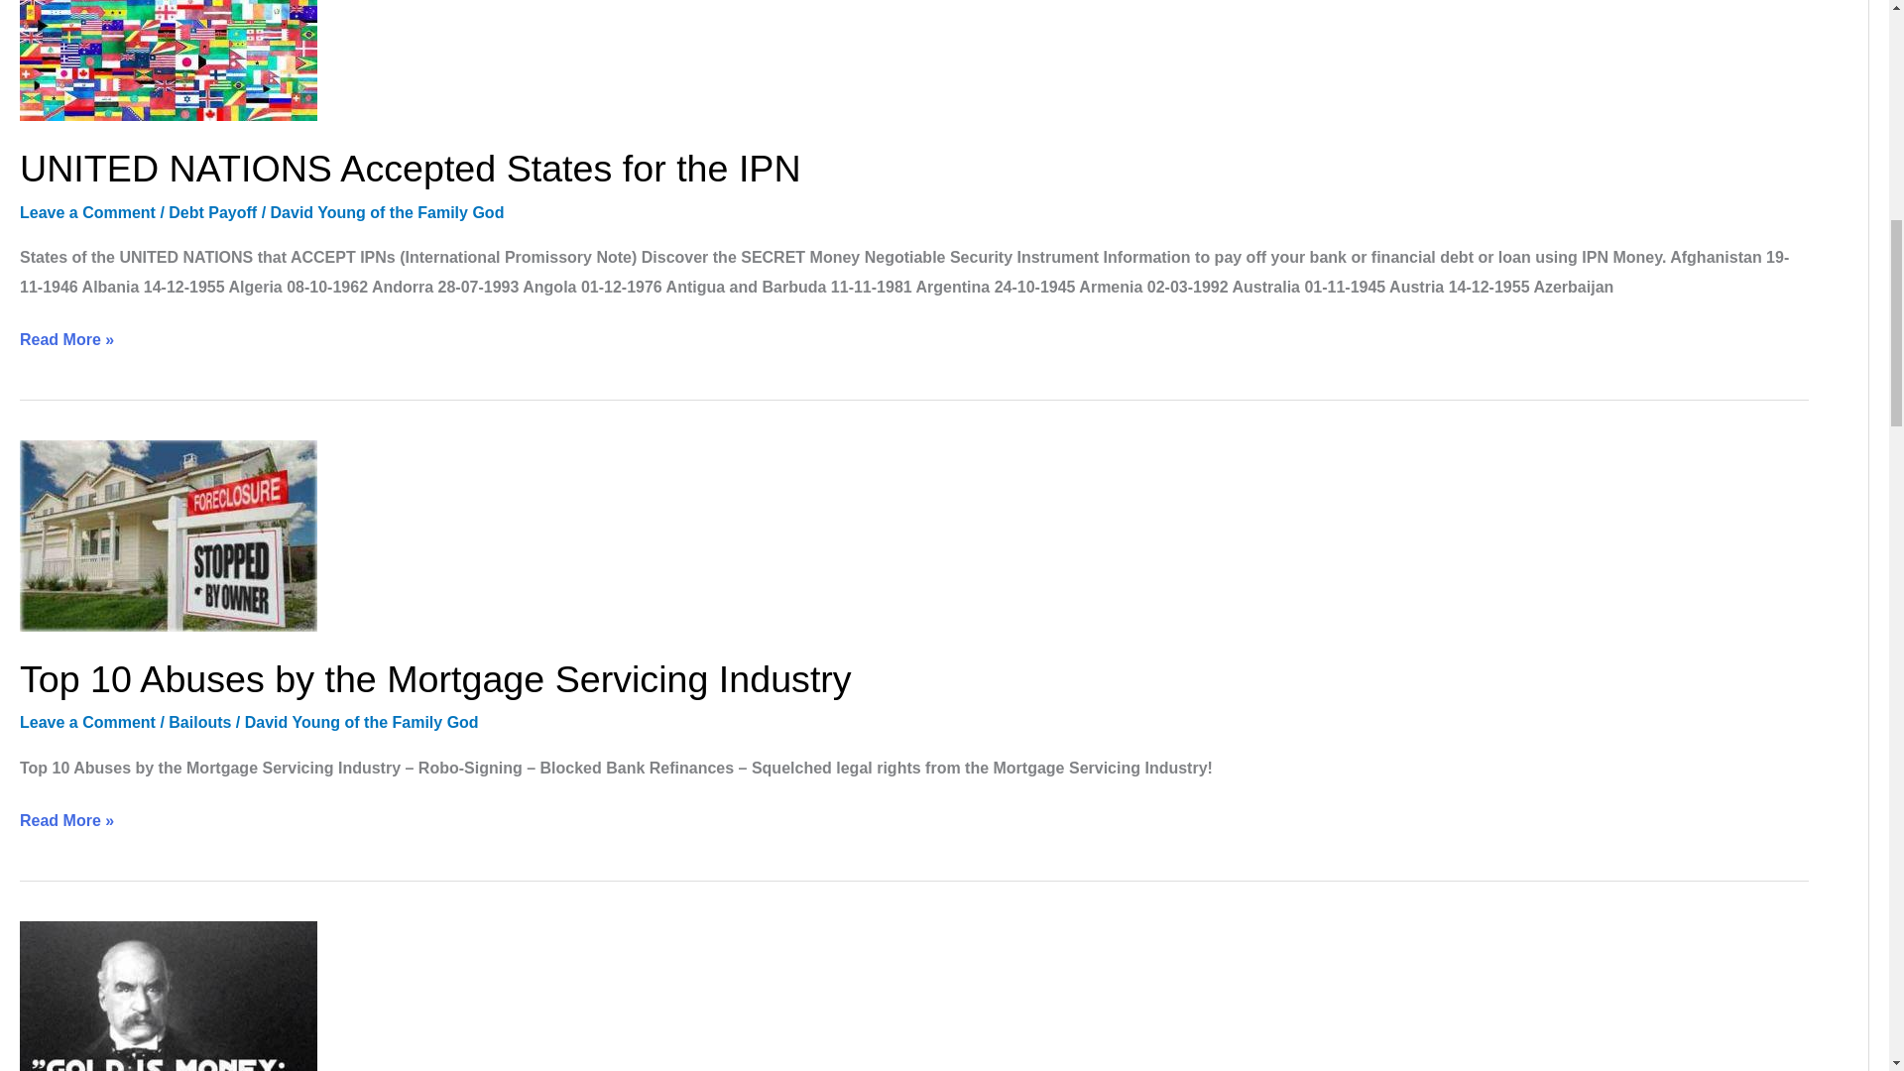  Describe the element at coordinates (411, 169) in the screenshot. I see `UNITED NATIONS Accepted States for the IPN` at that location.